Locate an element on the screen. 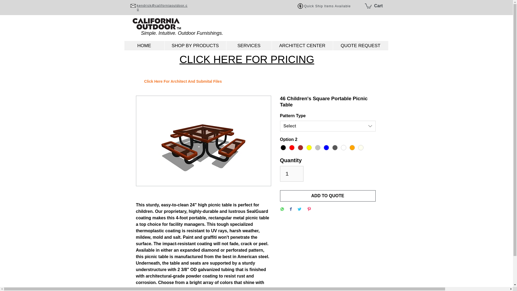 The height and width of the screenshot is (291, 517). 1 is located at coordinates (292, 174).